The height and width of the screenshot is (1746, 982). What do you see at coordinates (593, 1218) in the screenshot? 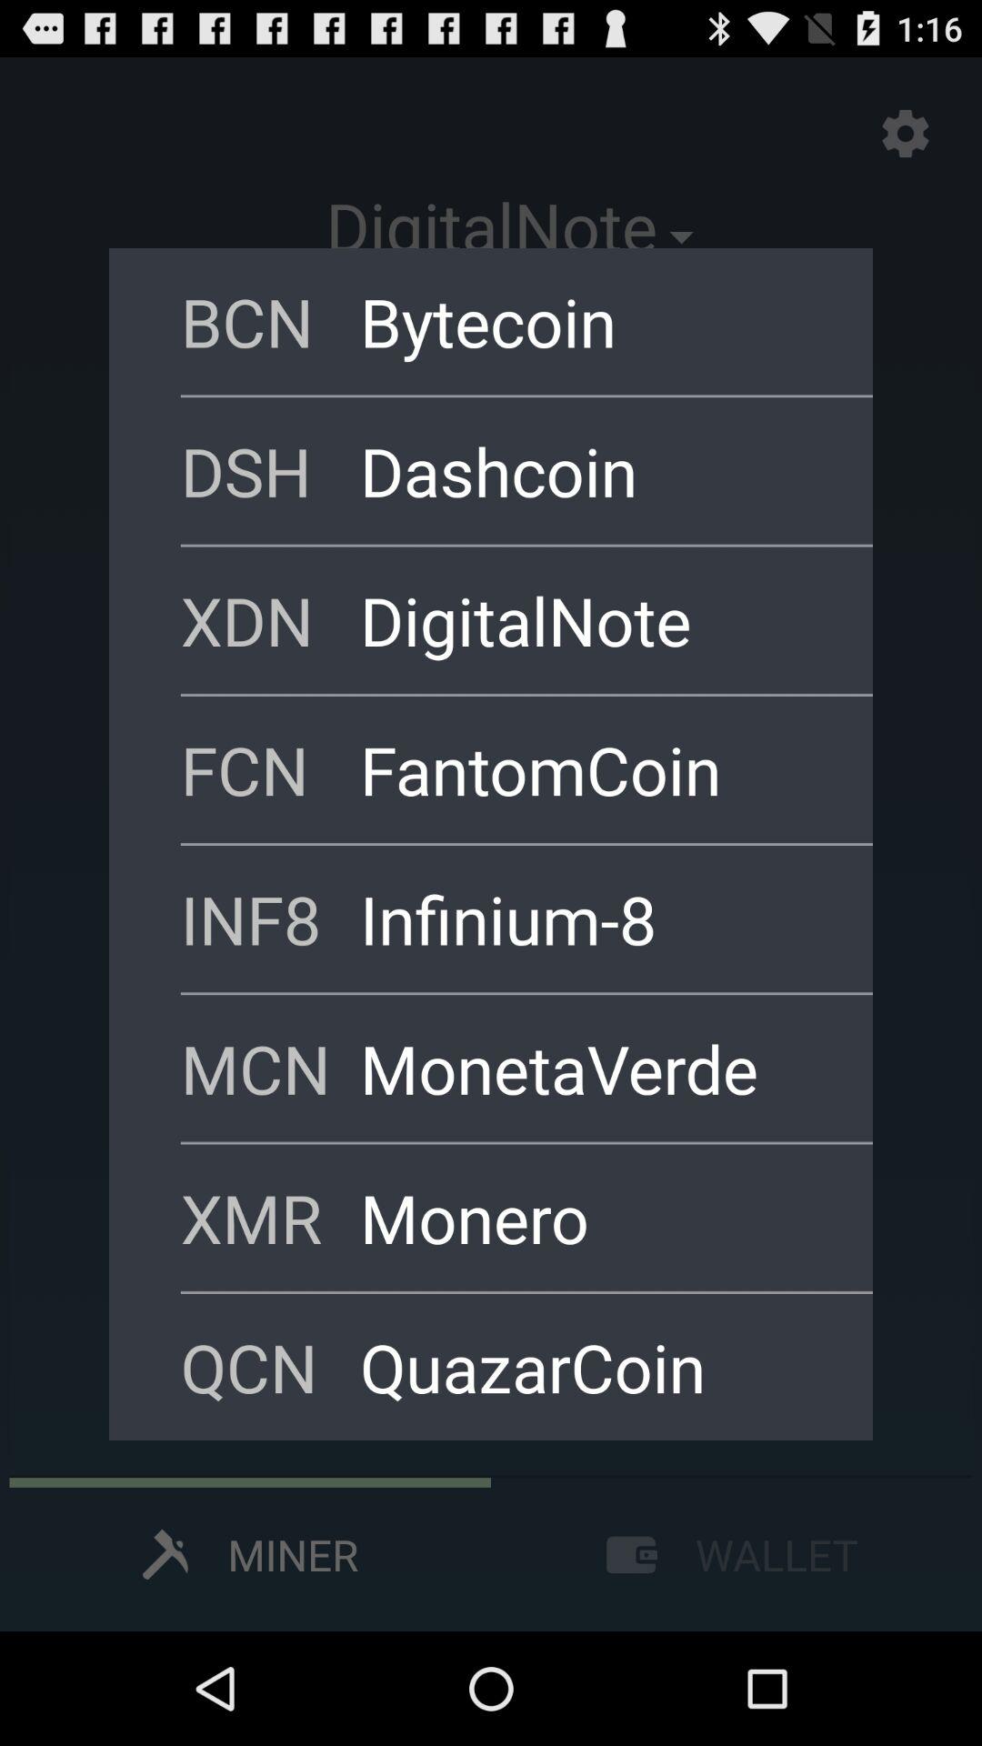
I see `tap the monero` at bounding box center [593, 1218].